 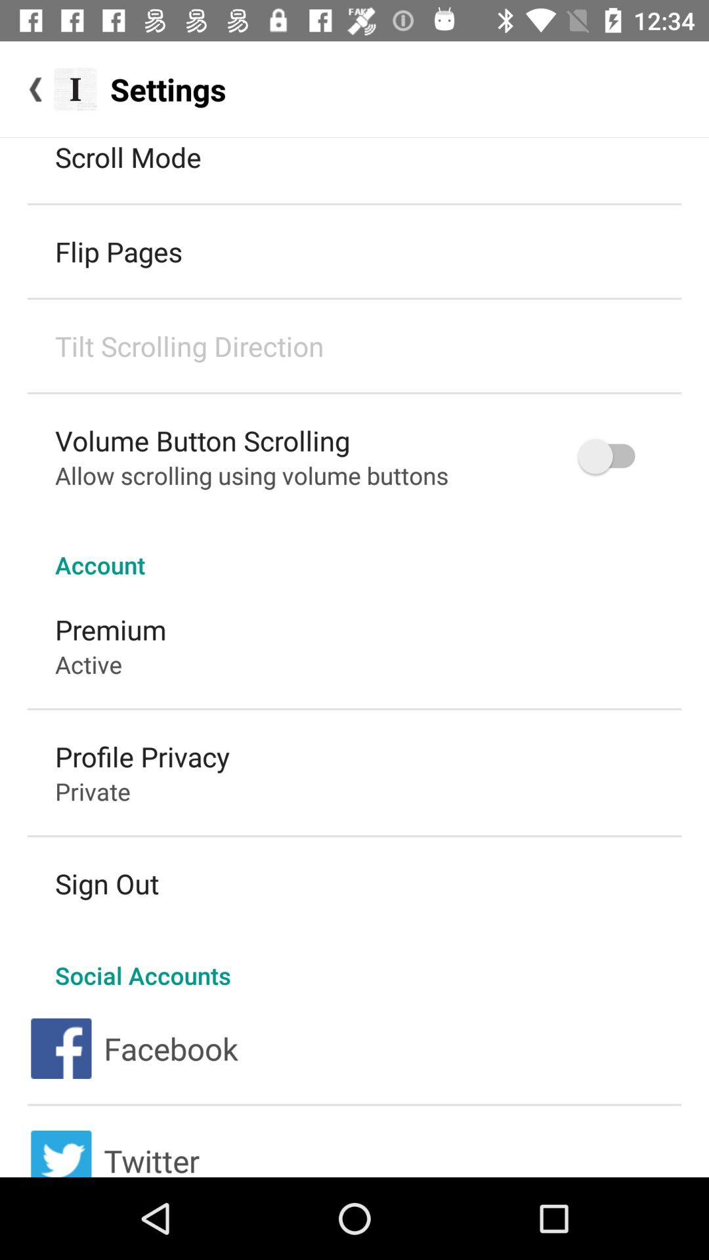 I want to click on turn on icon above the premium item, so click(x=354, y=551).